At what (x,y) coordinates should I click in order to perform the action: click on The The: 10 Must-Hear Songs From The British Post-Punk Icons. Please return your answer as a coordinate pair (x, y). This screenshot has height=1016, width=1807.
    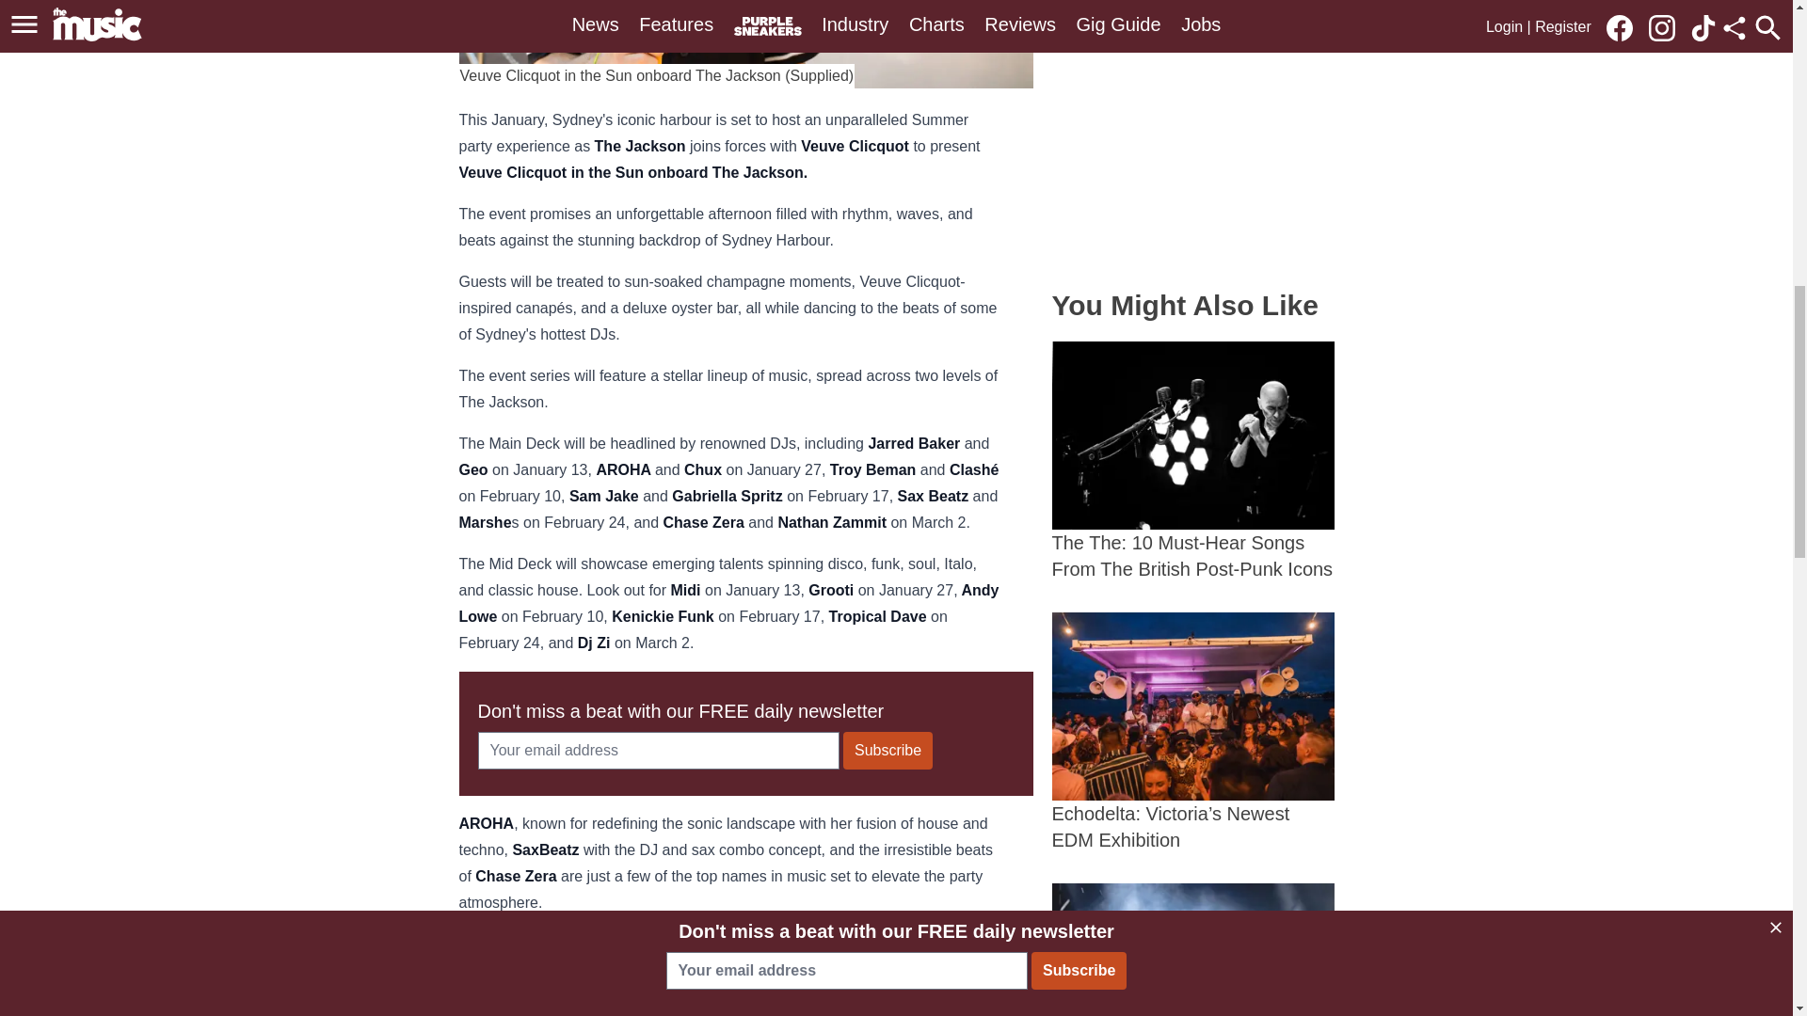
    Looking at the image, I should click on (1193, 461).